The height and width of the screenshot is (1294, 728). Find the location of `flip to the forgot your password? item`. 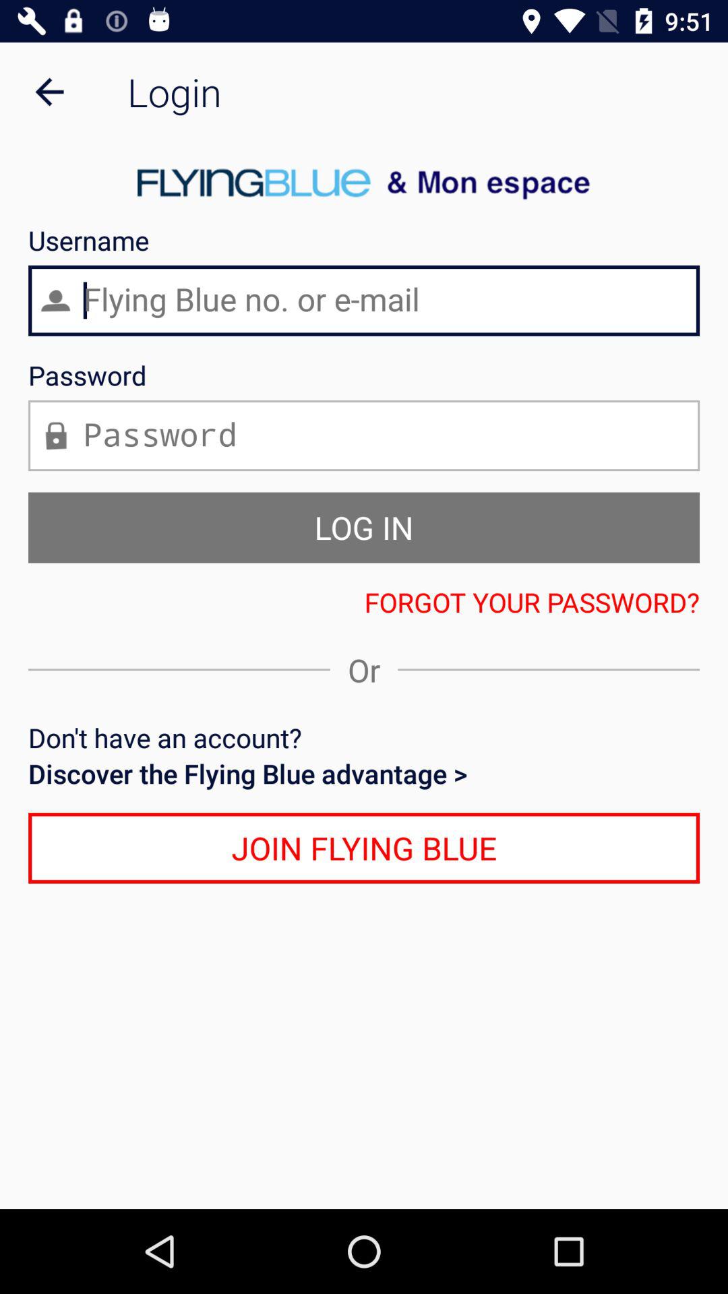

flip to the forgot your password? item is located at coordinates (364, 602).